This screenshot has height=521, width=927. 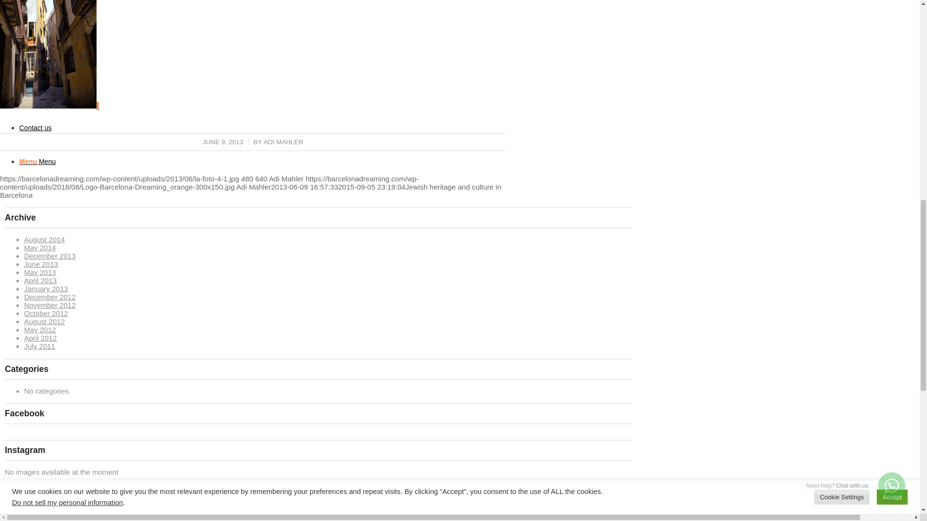 I want to click on November 2012, so click(x=50, y=305).